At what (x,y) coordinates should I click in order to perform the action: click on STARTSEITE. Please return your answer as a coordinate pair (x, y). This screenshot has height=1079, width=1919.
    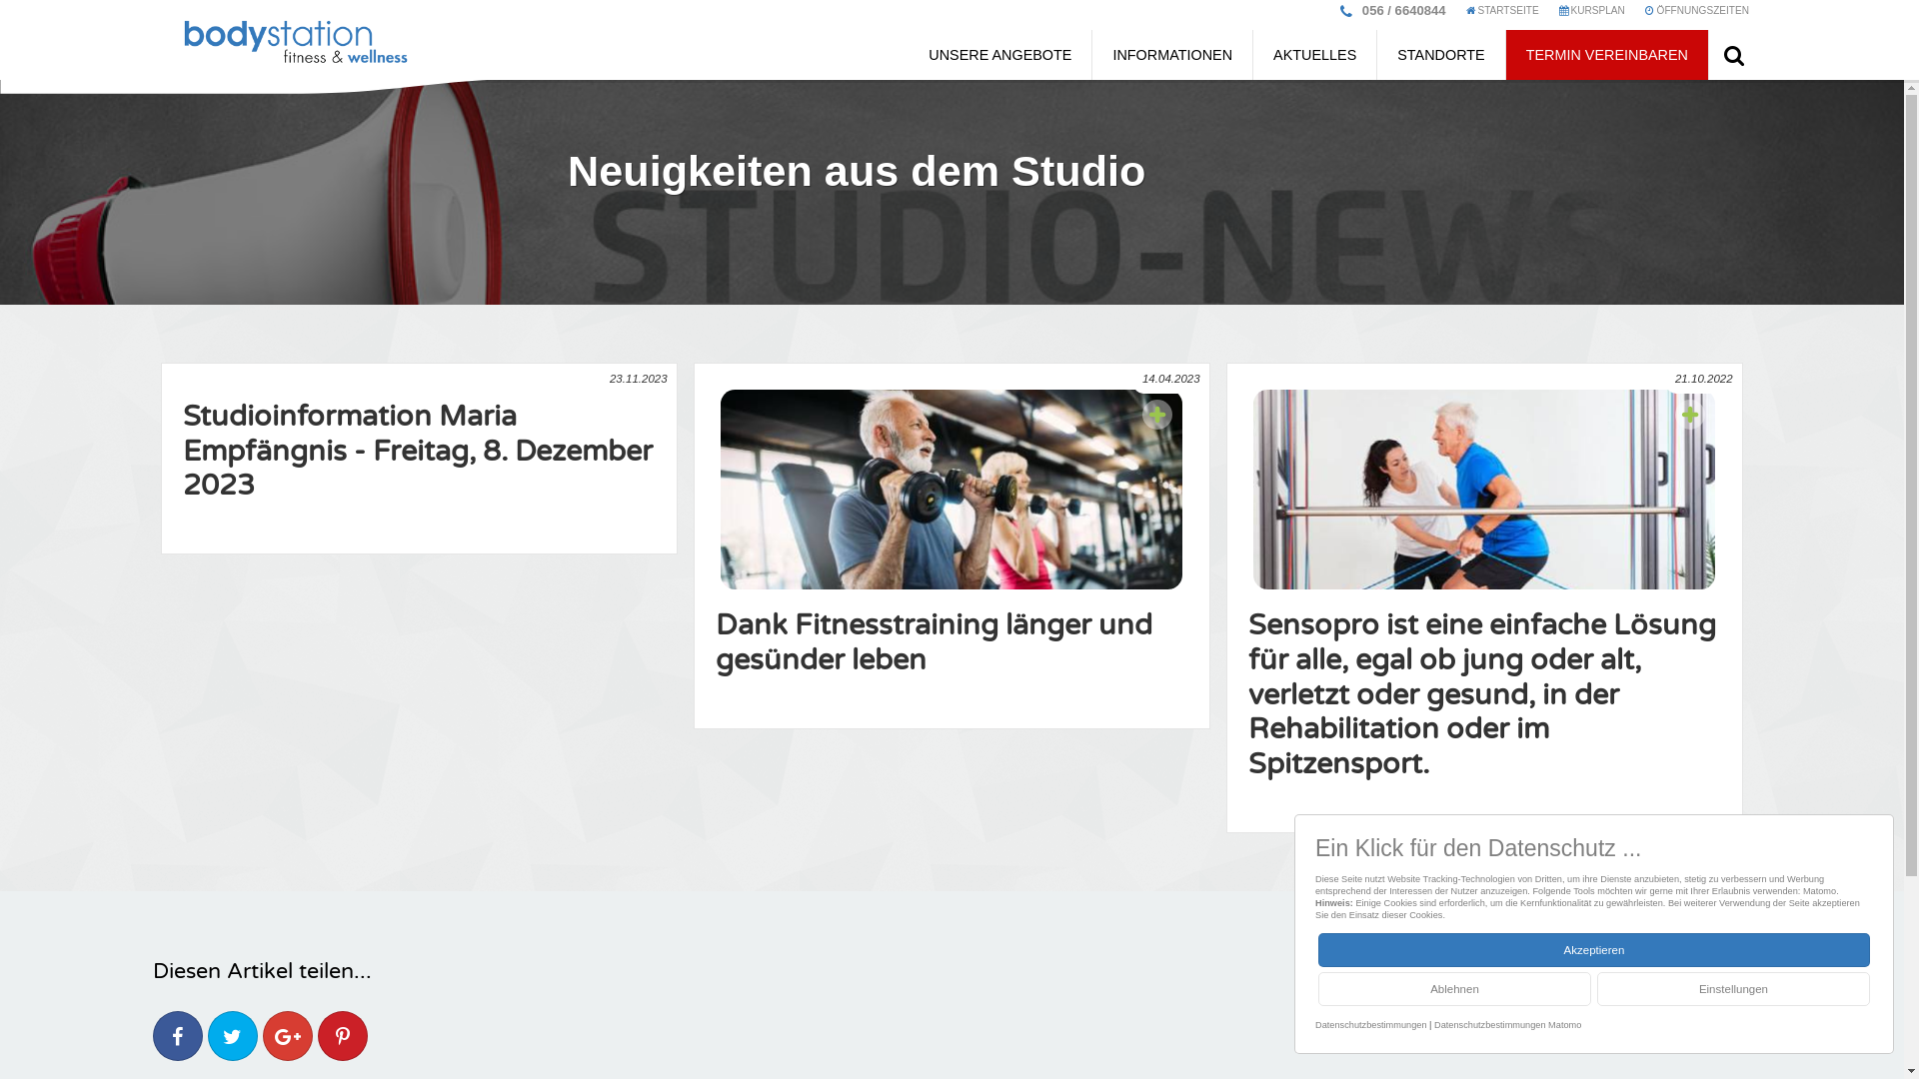
    Looking at the image, I should click on (1503, 15).